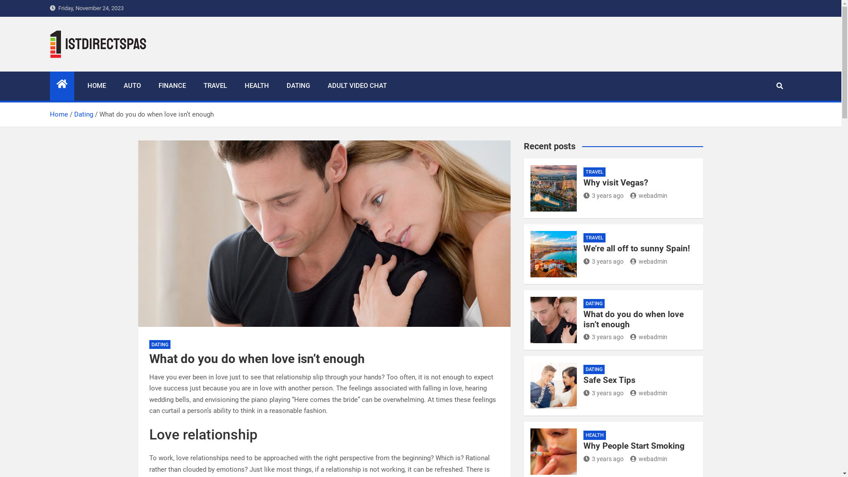 This screenshot has width=848, height=477. I want to click on webadmin, so click(649, 393).